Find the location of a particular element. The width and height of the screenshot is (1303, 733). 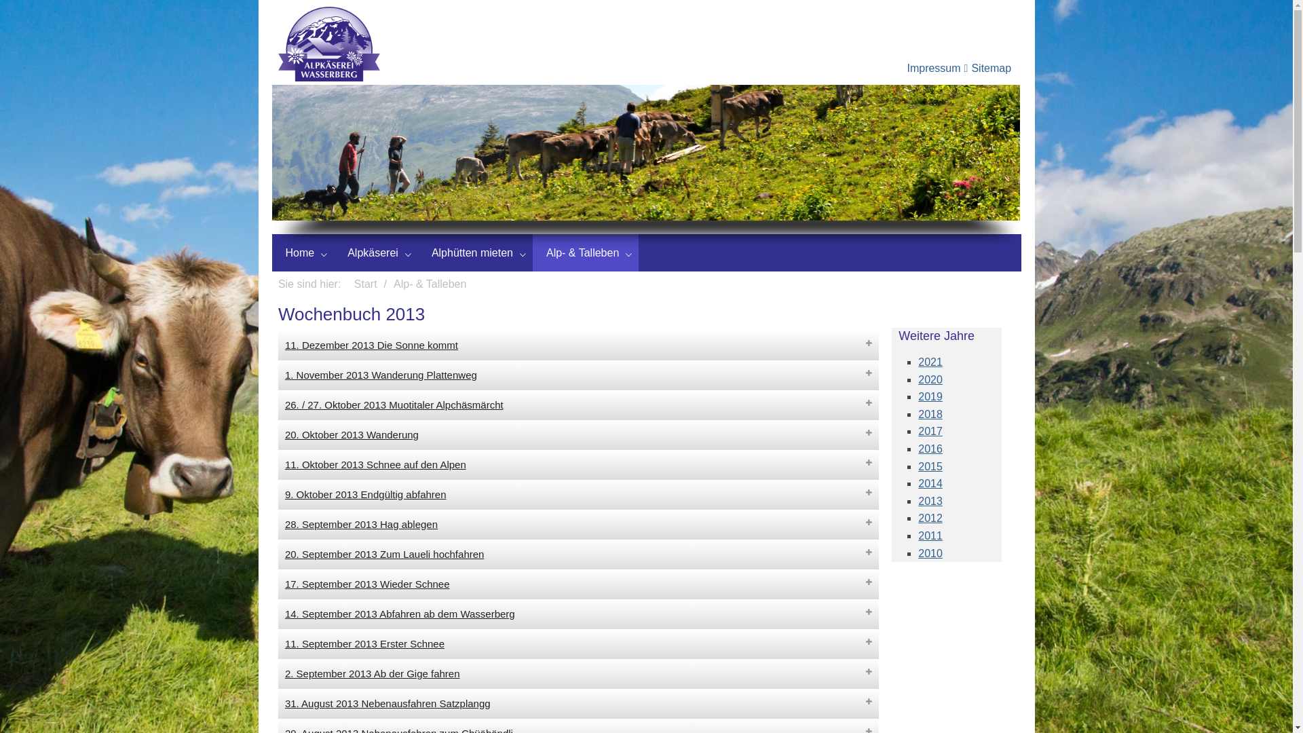

14. September 2013 Abfahren ab dem Wasserberg is located at coordinates (579, 614).